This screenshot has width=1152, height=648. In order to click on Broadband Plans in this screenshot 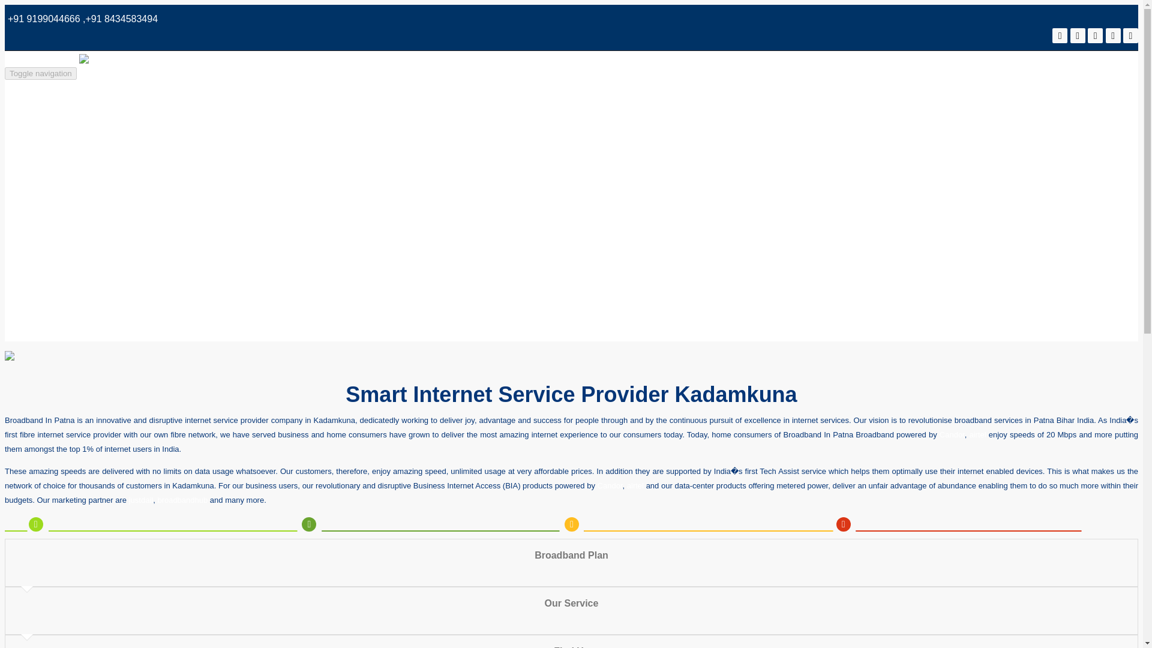, I will do `click(94, 203)`.